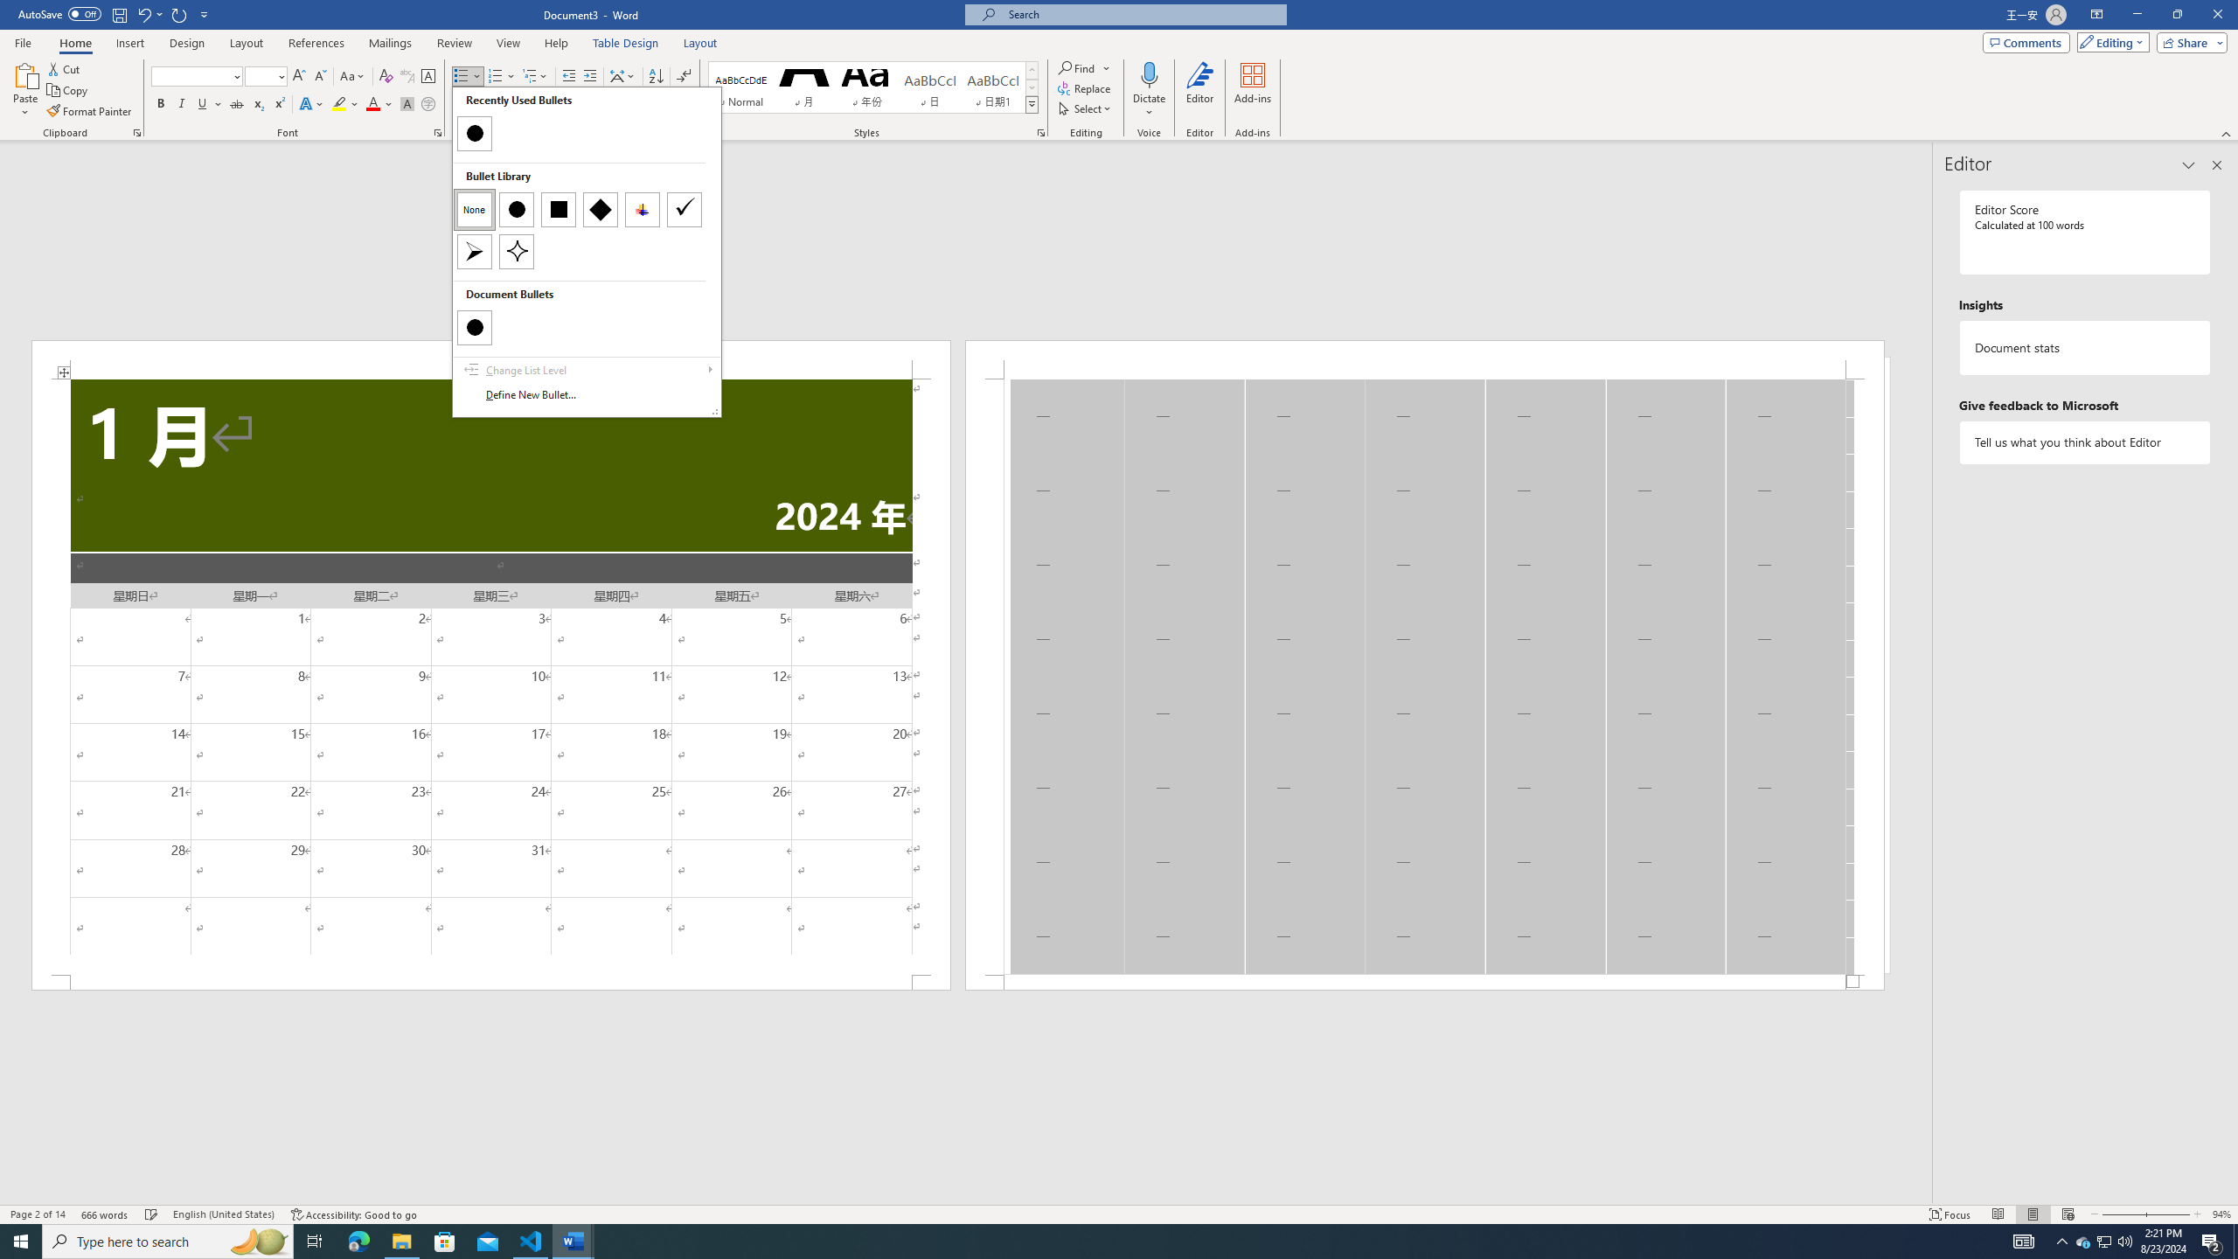 This screenshot has width=2238, height=1259. Describe the element at coordinates (570, 77) in the screenshot. I see `Decrease Indent` at that location.